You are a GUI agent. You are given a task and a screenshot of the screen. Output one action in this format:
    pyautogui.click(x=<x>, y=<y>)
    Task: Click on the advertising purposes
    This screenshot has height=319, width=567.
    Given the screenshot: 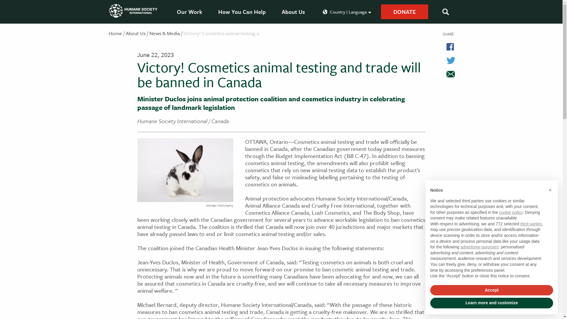 What is the action you would take?
    pyautogui.click(x=480, y=247)
    